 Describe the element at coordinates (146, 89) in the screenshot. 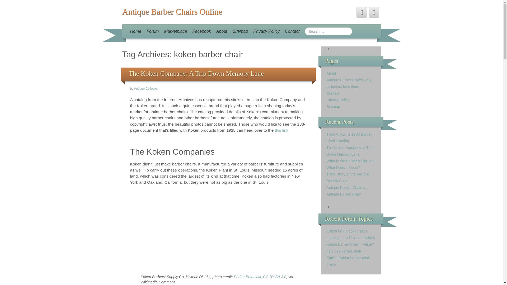

I see `View all posts by Antique Collector` at that location.